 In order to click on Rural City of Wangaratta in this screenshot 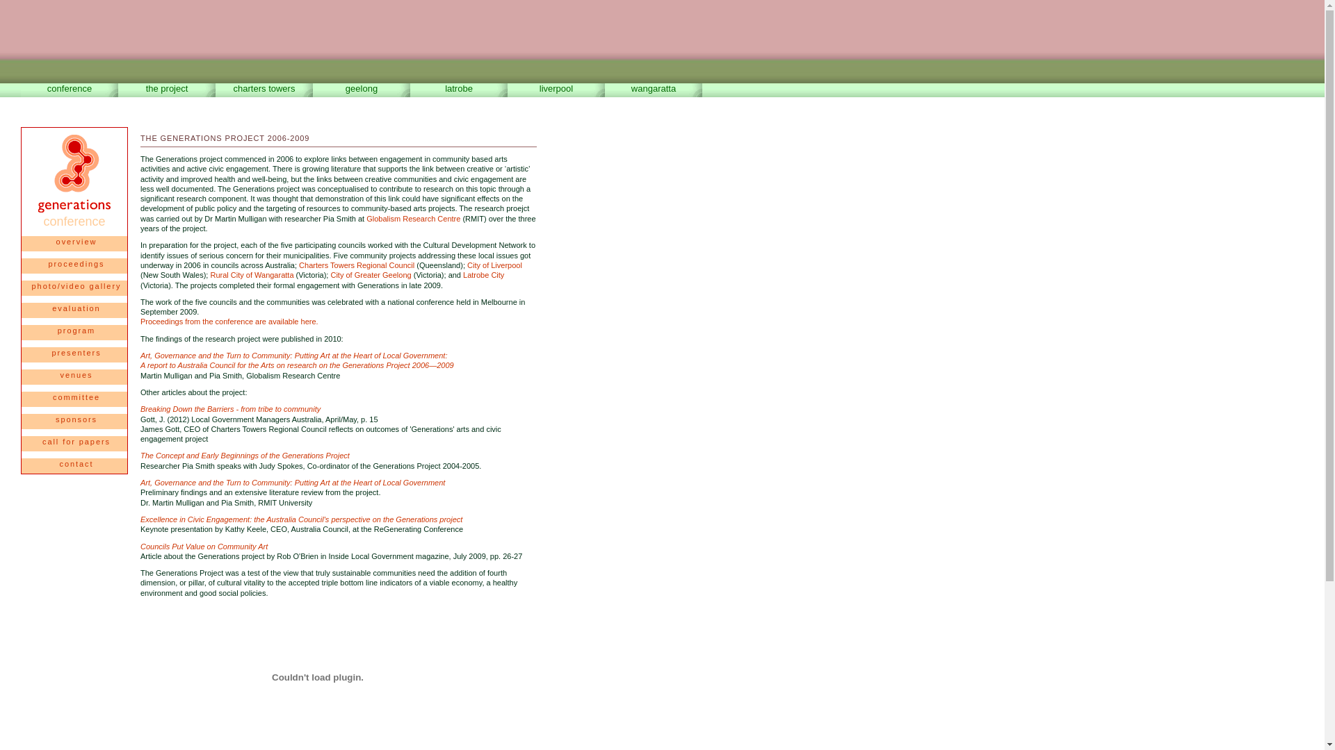, I will do `click(252, 275)`.